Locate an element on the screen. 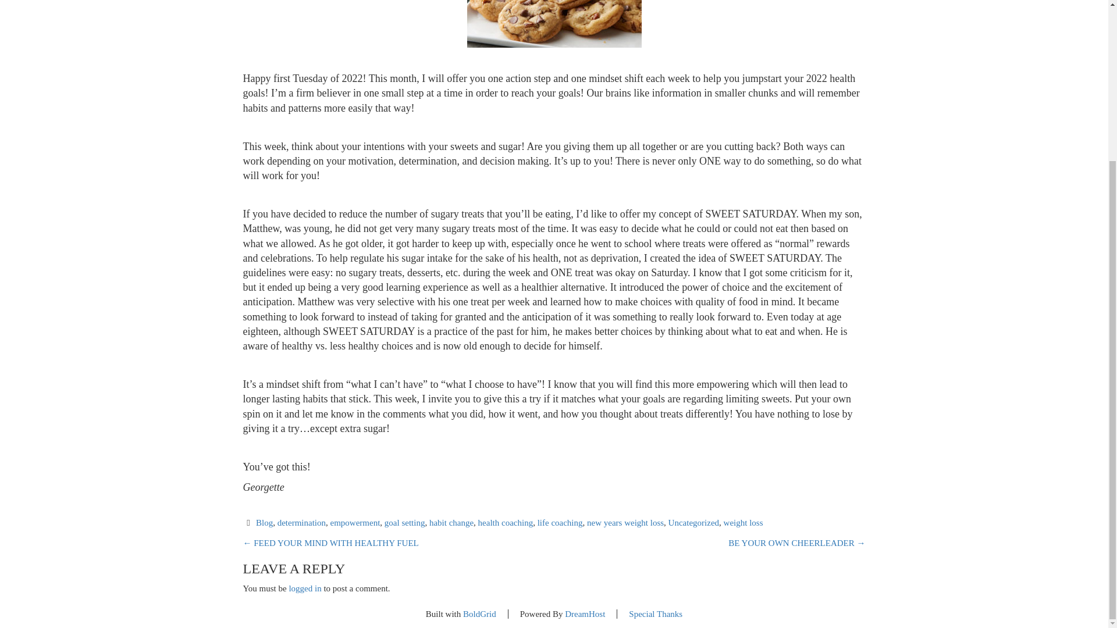 Image resolution: width=1117 pixels, height=628 pixels. Blog is located at coordinates (264, 523).